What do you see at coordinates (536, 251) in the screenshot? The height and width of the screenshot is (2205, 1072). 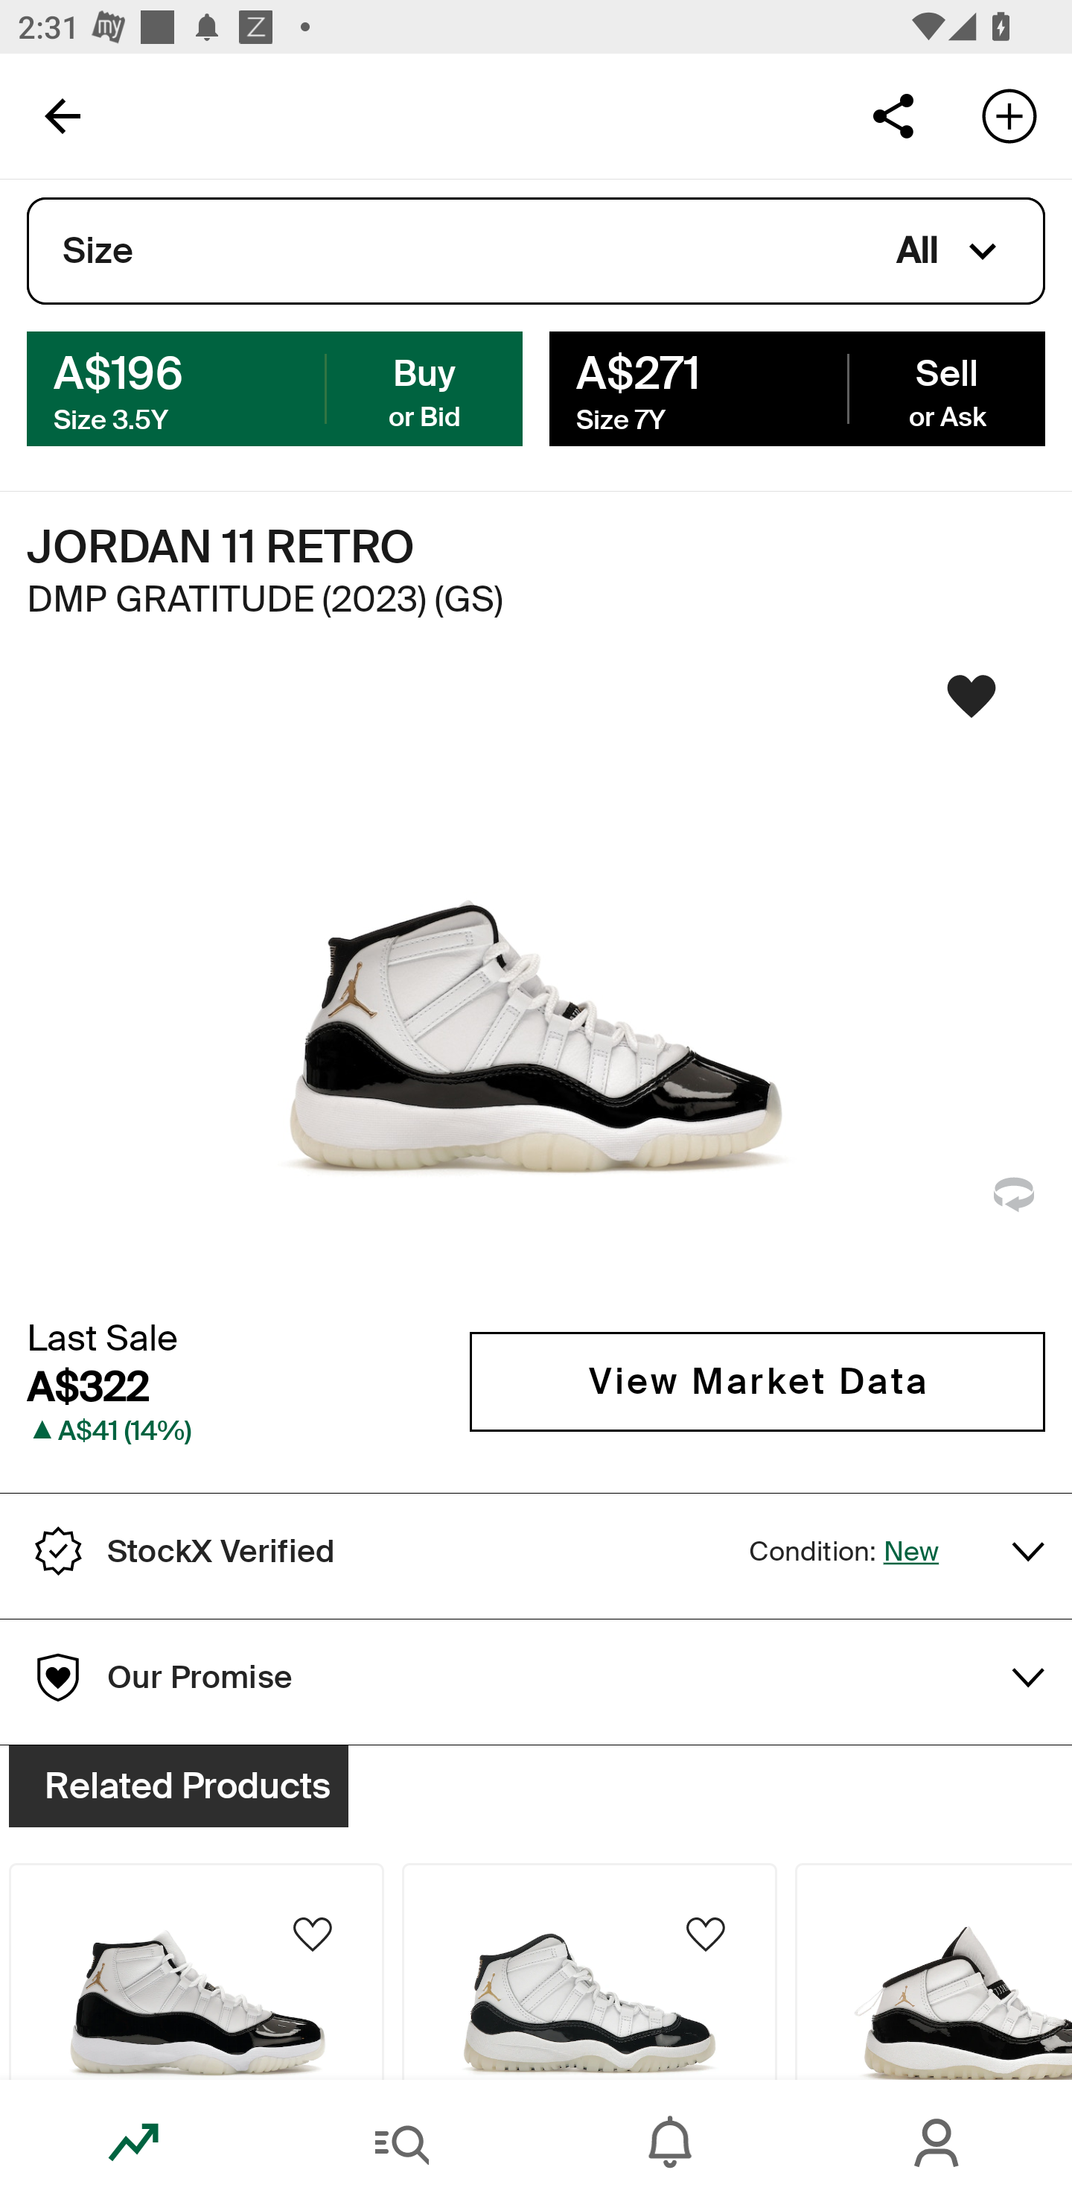 I see `Size All` at bounding box center [536, 251].